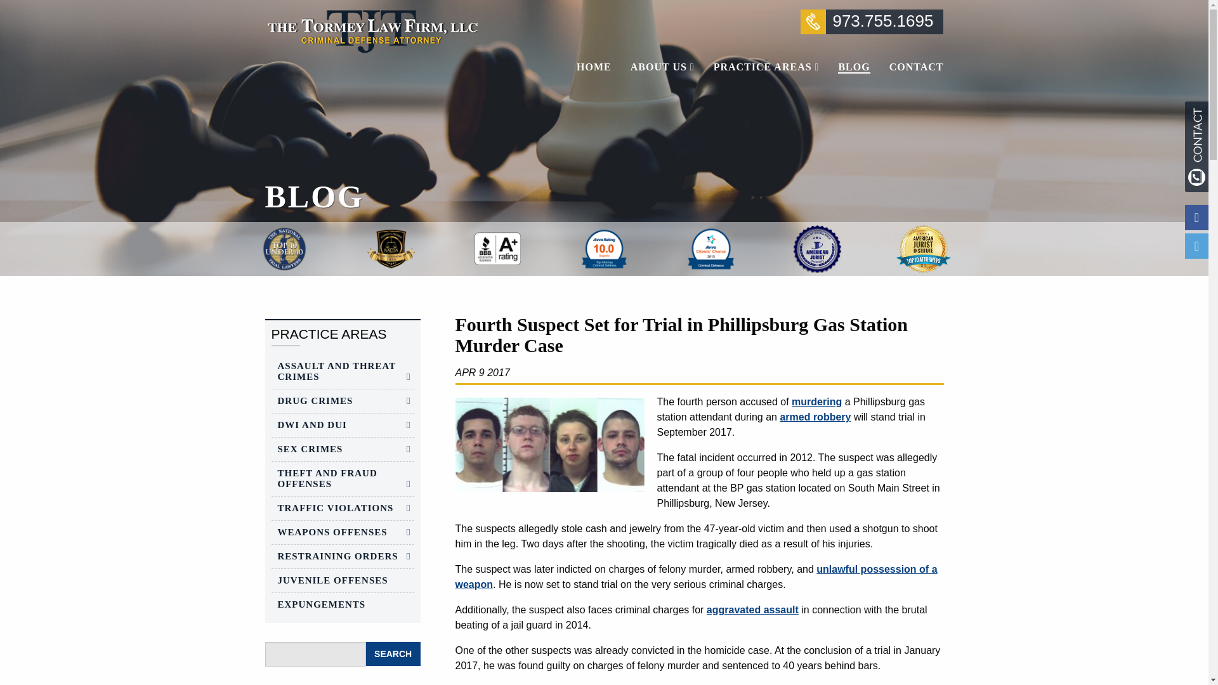 The image size is (1218, 685). What do you see at coordinates (599, 67) in the screenshot?
I see `HOME` at bounding box center [599, 67].